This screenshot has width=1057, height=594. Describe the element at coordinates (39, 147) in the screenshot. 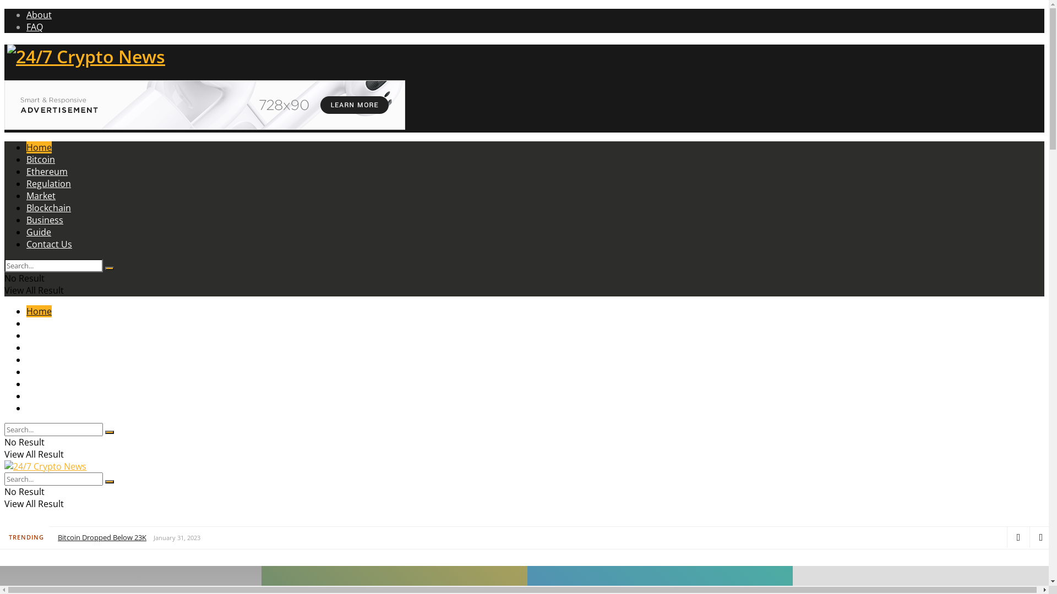

I see `Home` at that location.